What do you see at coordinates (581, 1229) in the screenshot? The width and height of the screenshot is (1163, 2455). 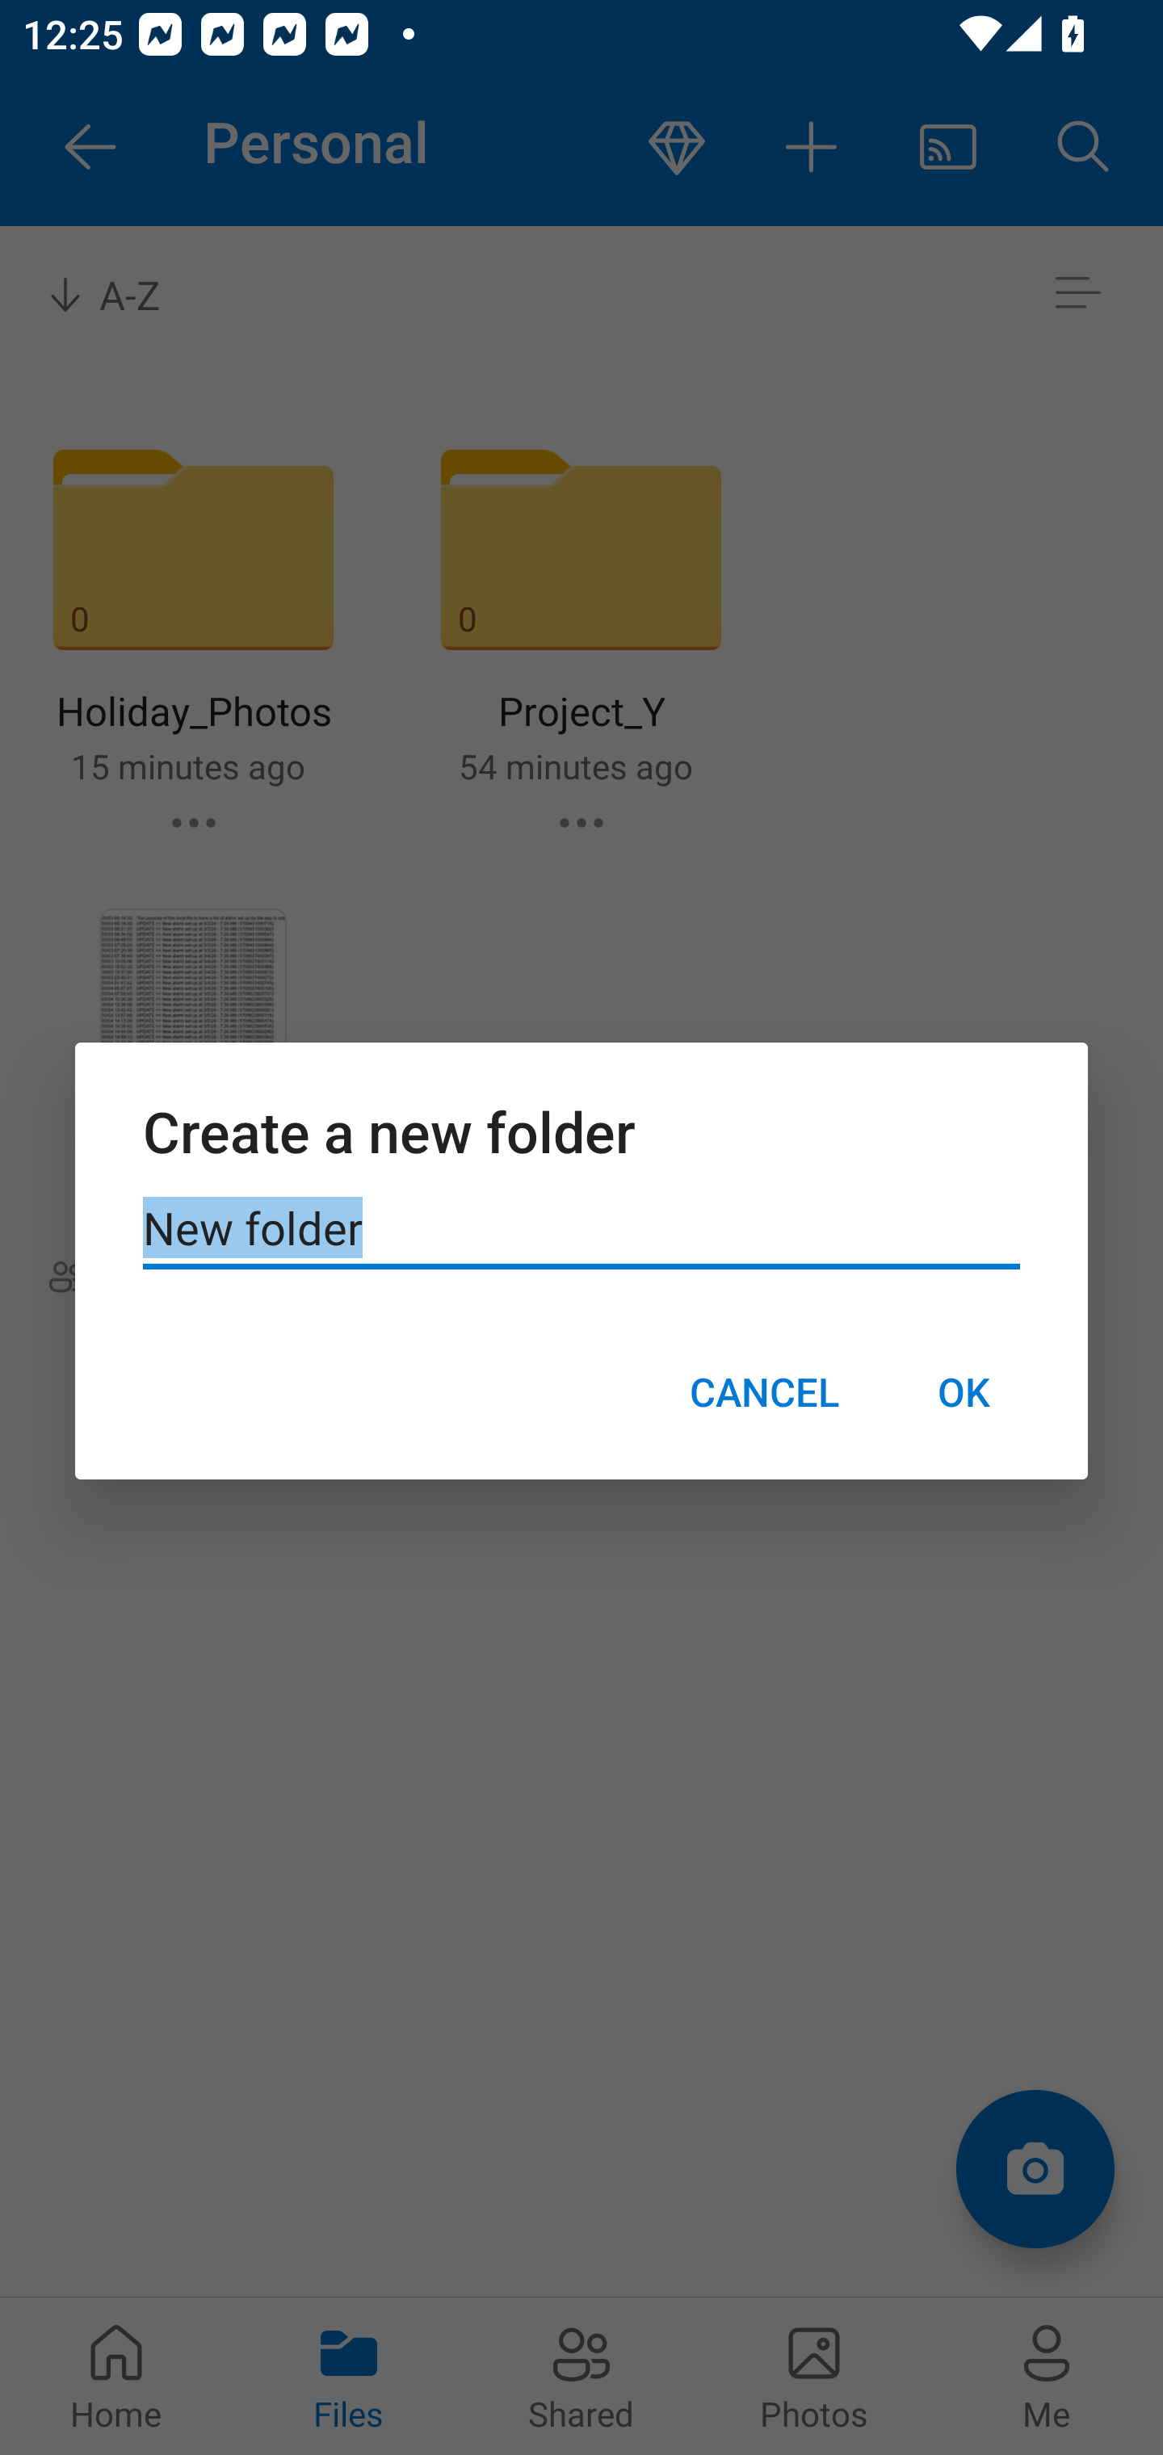 I see `New folder` at bounding box center [581, 1229].